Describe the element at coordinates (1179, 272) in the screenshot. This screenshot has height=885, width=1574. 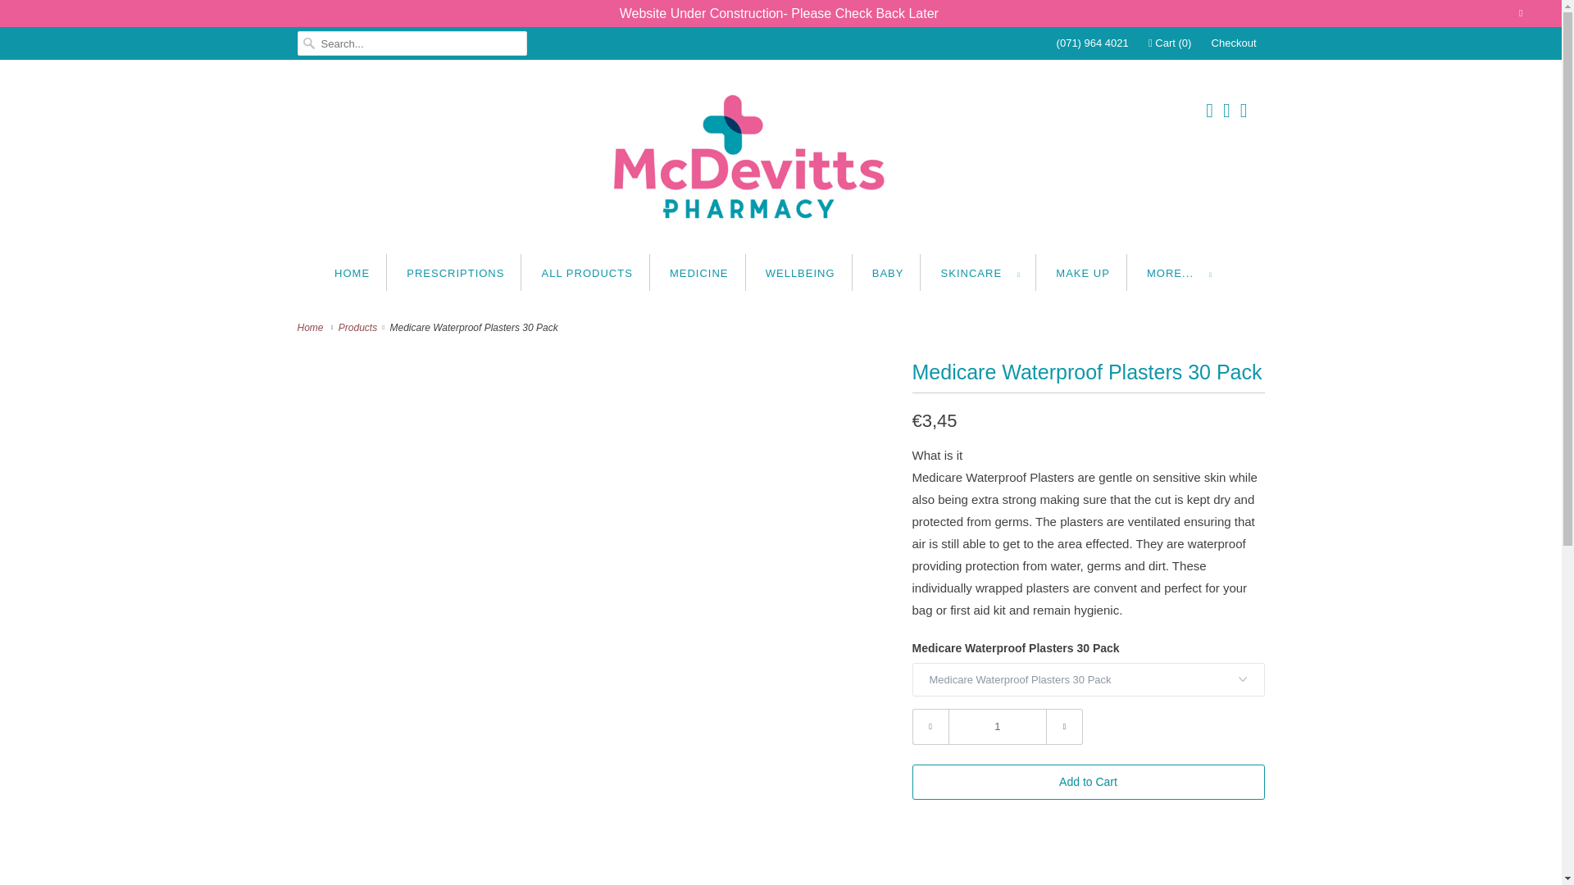
I see `MORE... ` at that location.